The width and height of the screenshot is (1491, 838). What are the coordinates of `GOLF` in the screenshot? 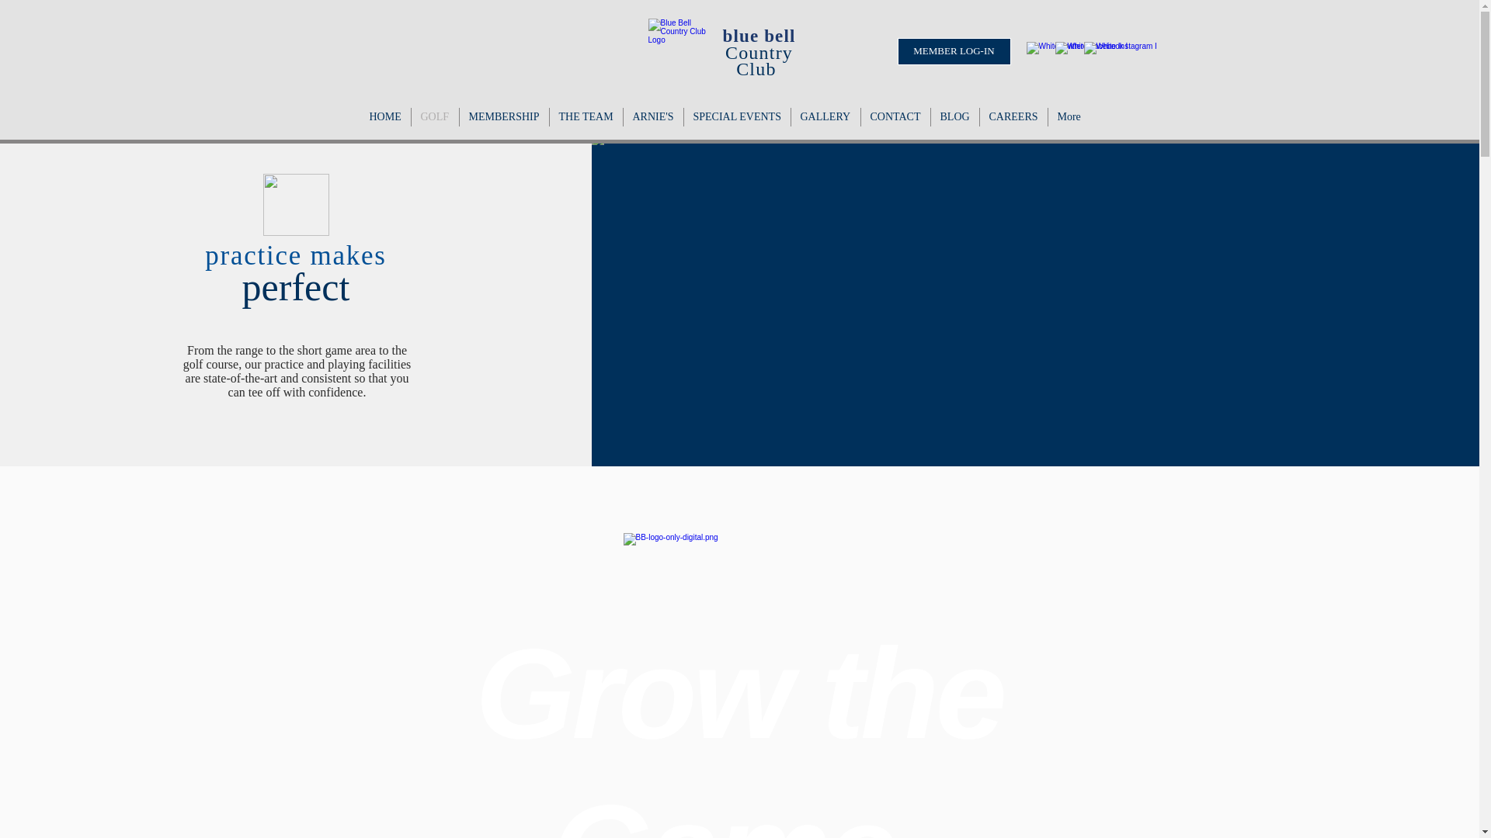 It's located at (435, 117).